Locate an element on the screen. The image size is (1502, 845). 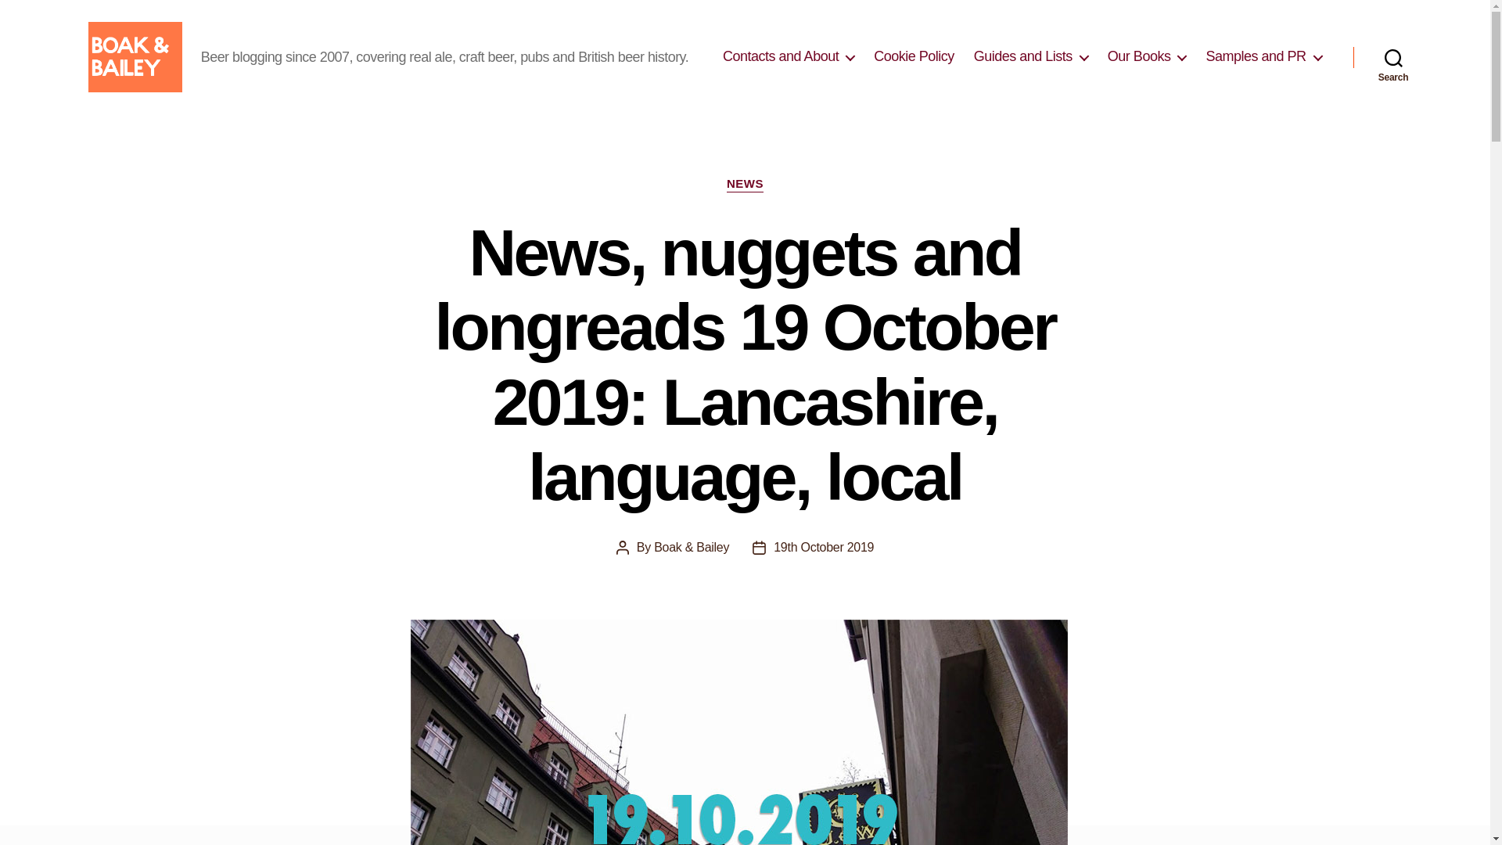
Search is located at coordinates (1393, 56).